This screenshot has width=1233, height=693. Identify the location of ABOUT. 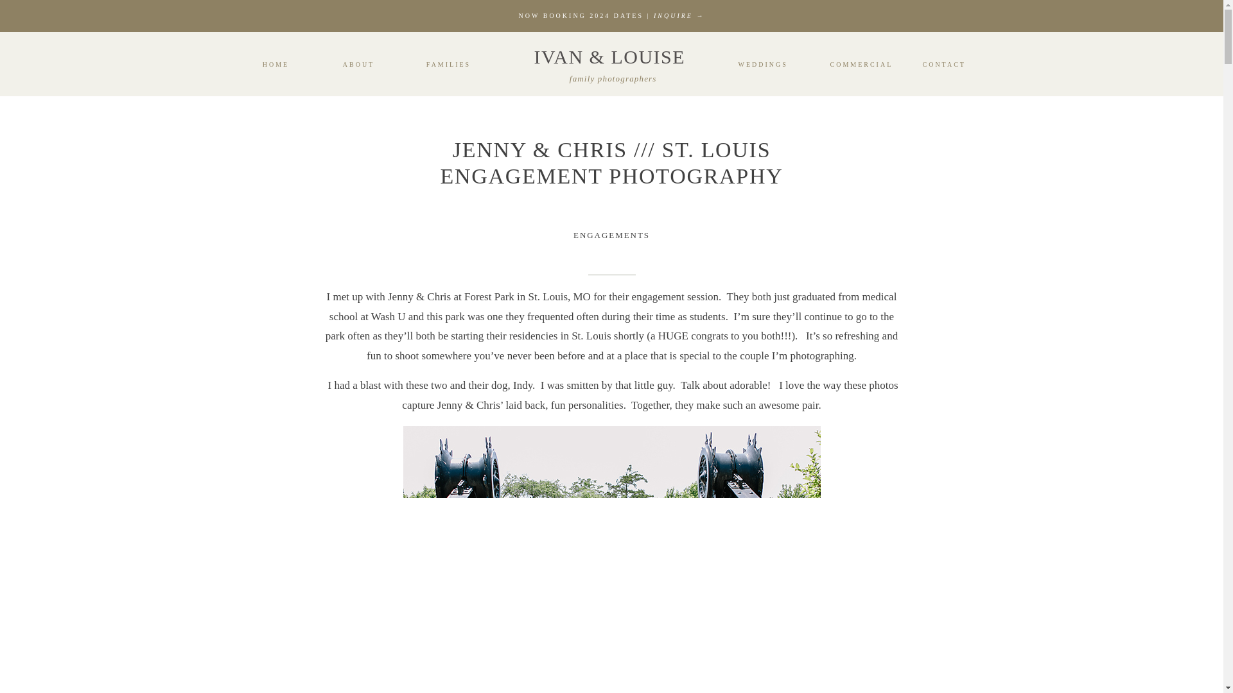
(358, 64).